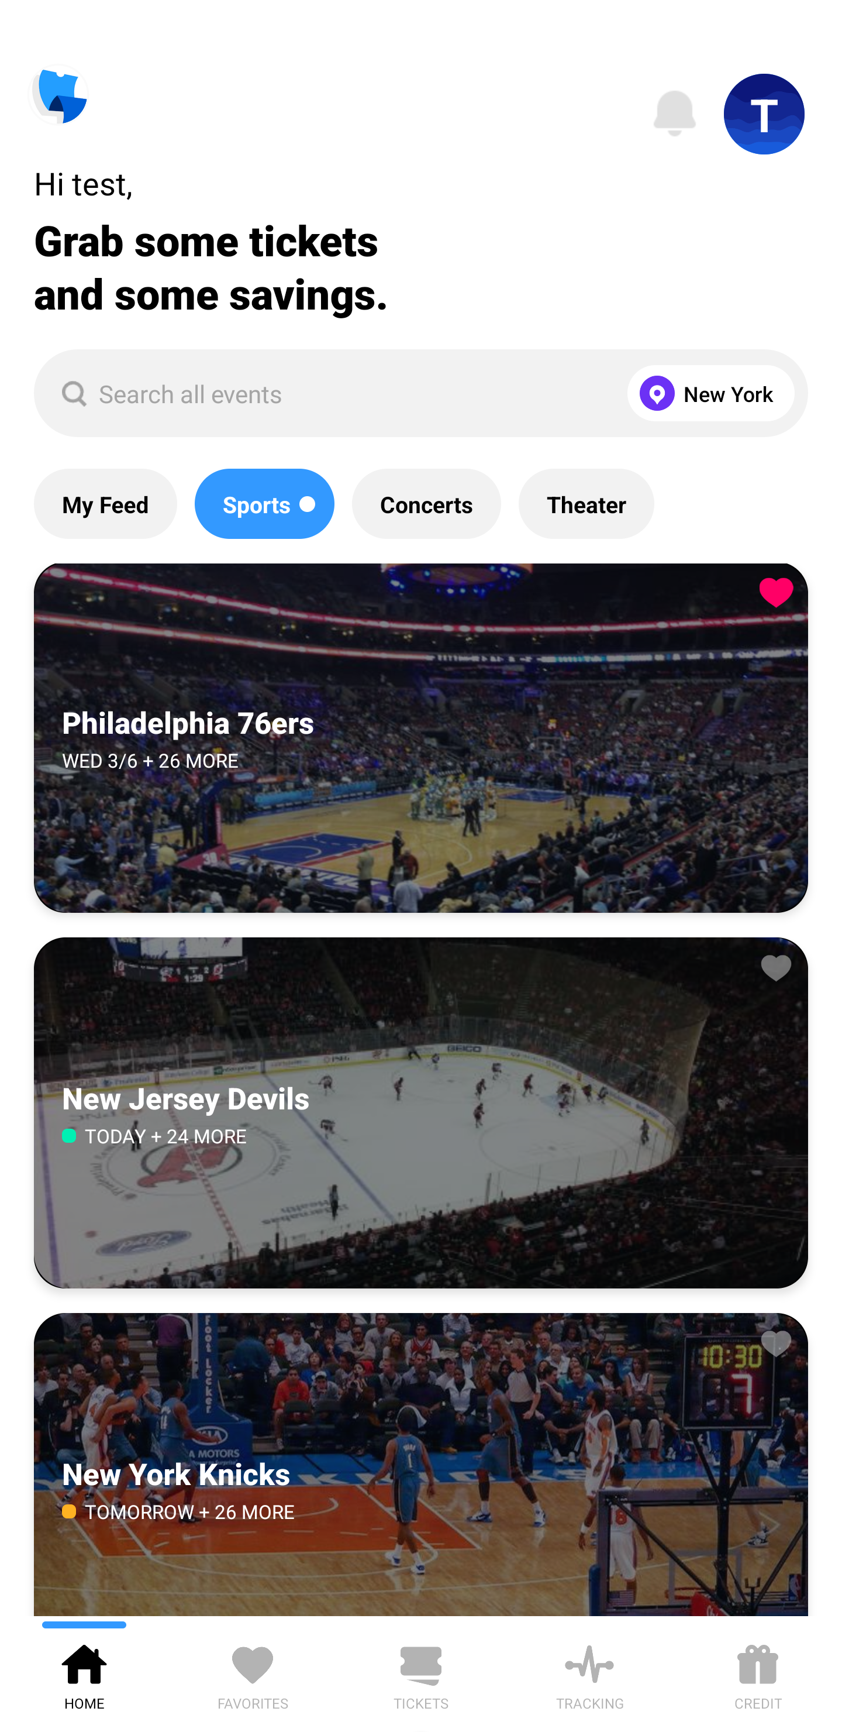 The height and width of the screenshot is (1732, 842). I want to click on Theater, so click(586, 504).